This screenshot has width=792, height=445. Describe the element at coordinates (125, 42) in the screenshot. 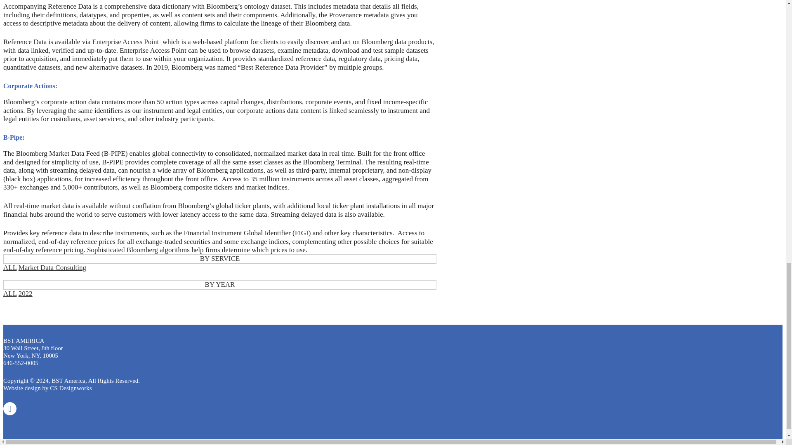

I see `Enterprise Access Point` at that location.